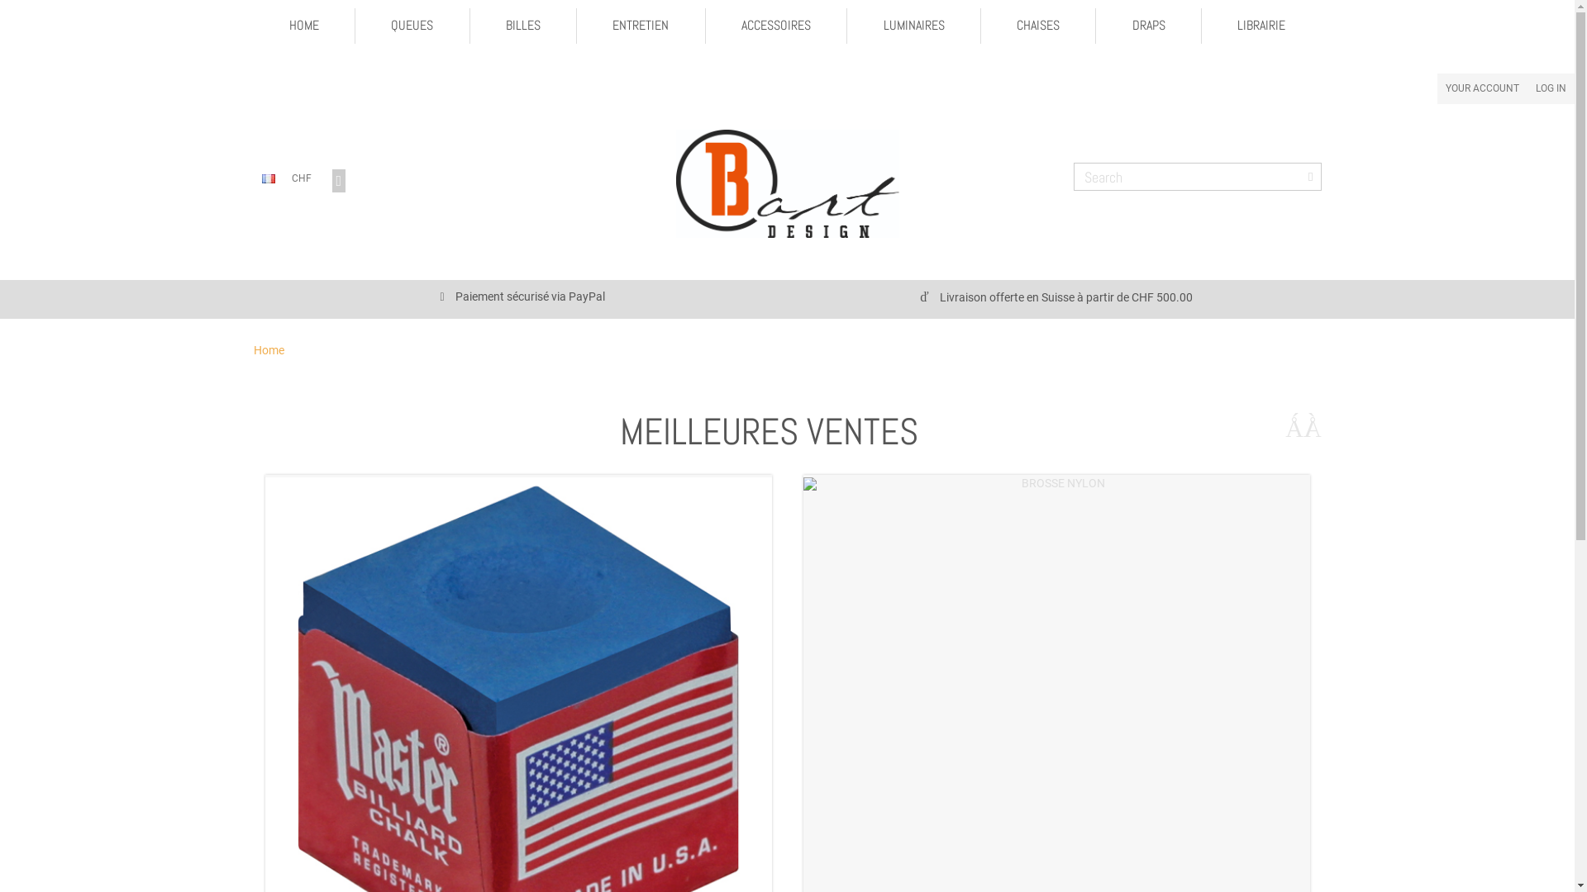  Describe the element at coordinates (1056, 510) in the screenshot. I see `JIM REMPE` at that location.